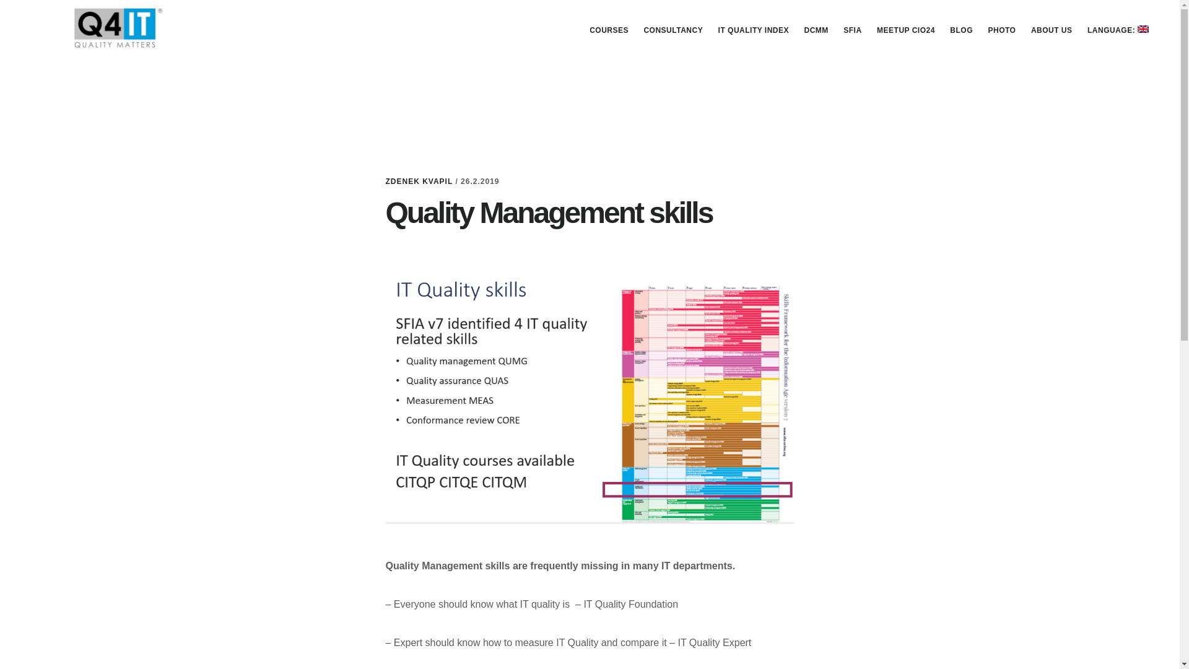 This screenshot has height=669, width=1189. What do you see at coordinates (816, 30) in the screenshot?
I see `DCMM` at bounding box center [816, 30].